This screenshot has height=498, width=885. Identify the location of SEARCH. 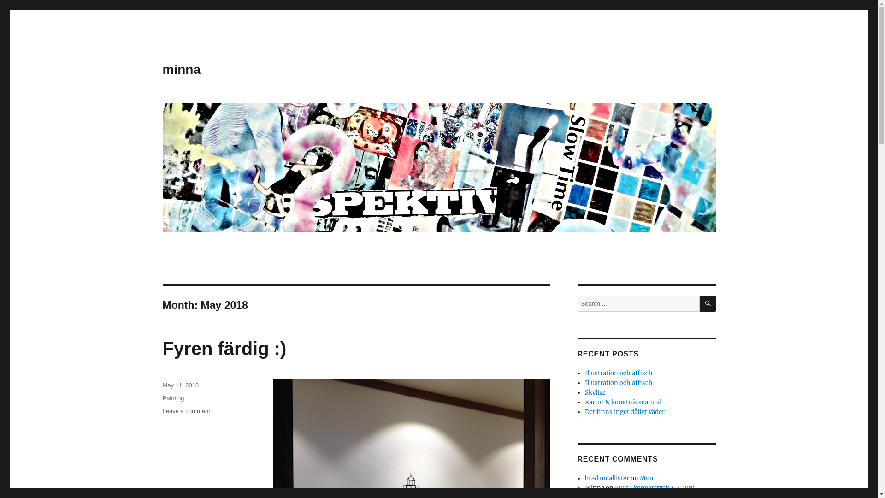
(708, 303).